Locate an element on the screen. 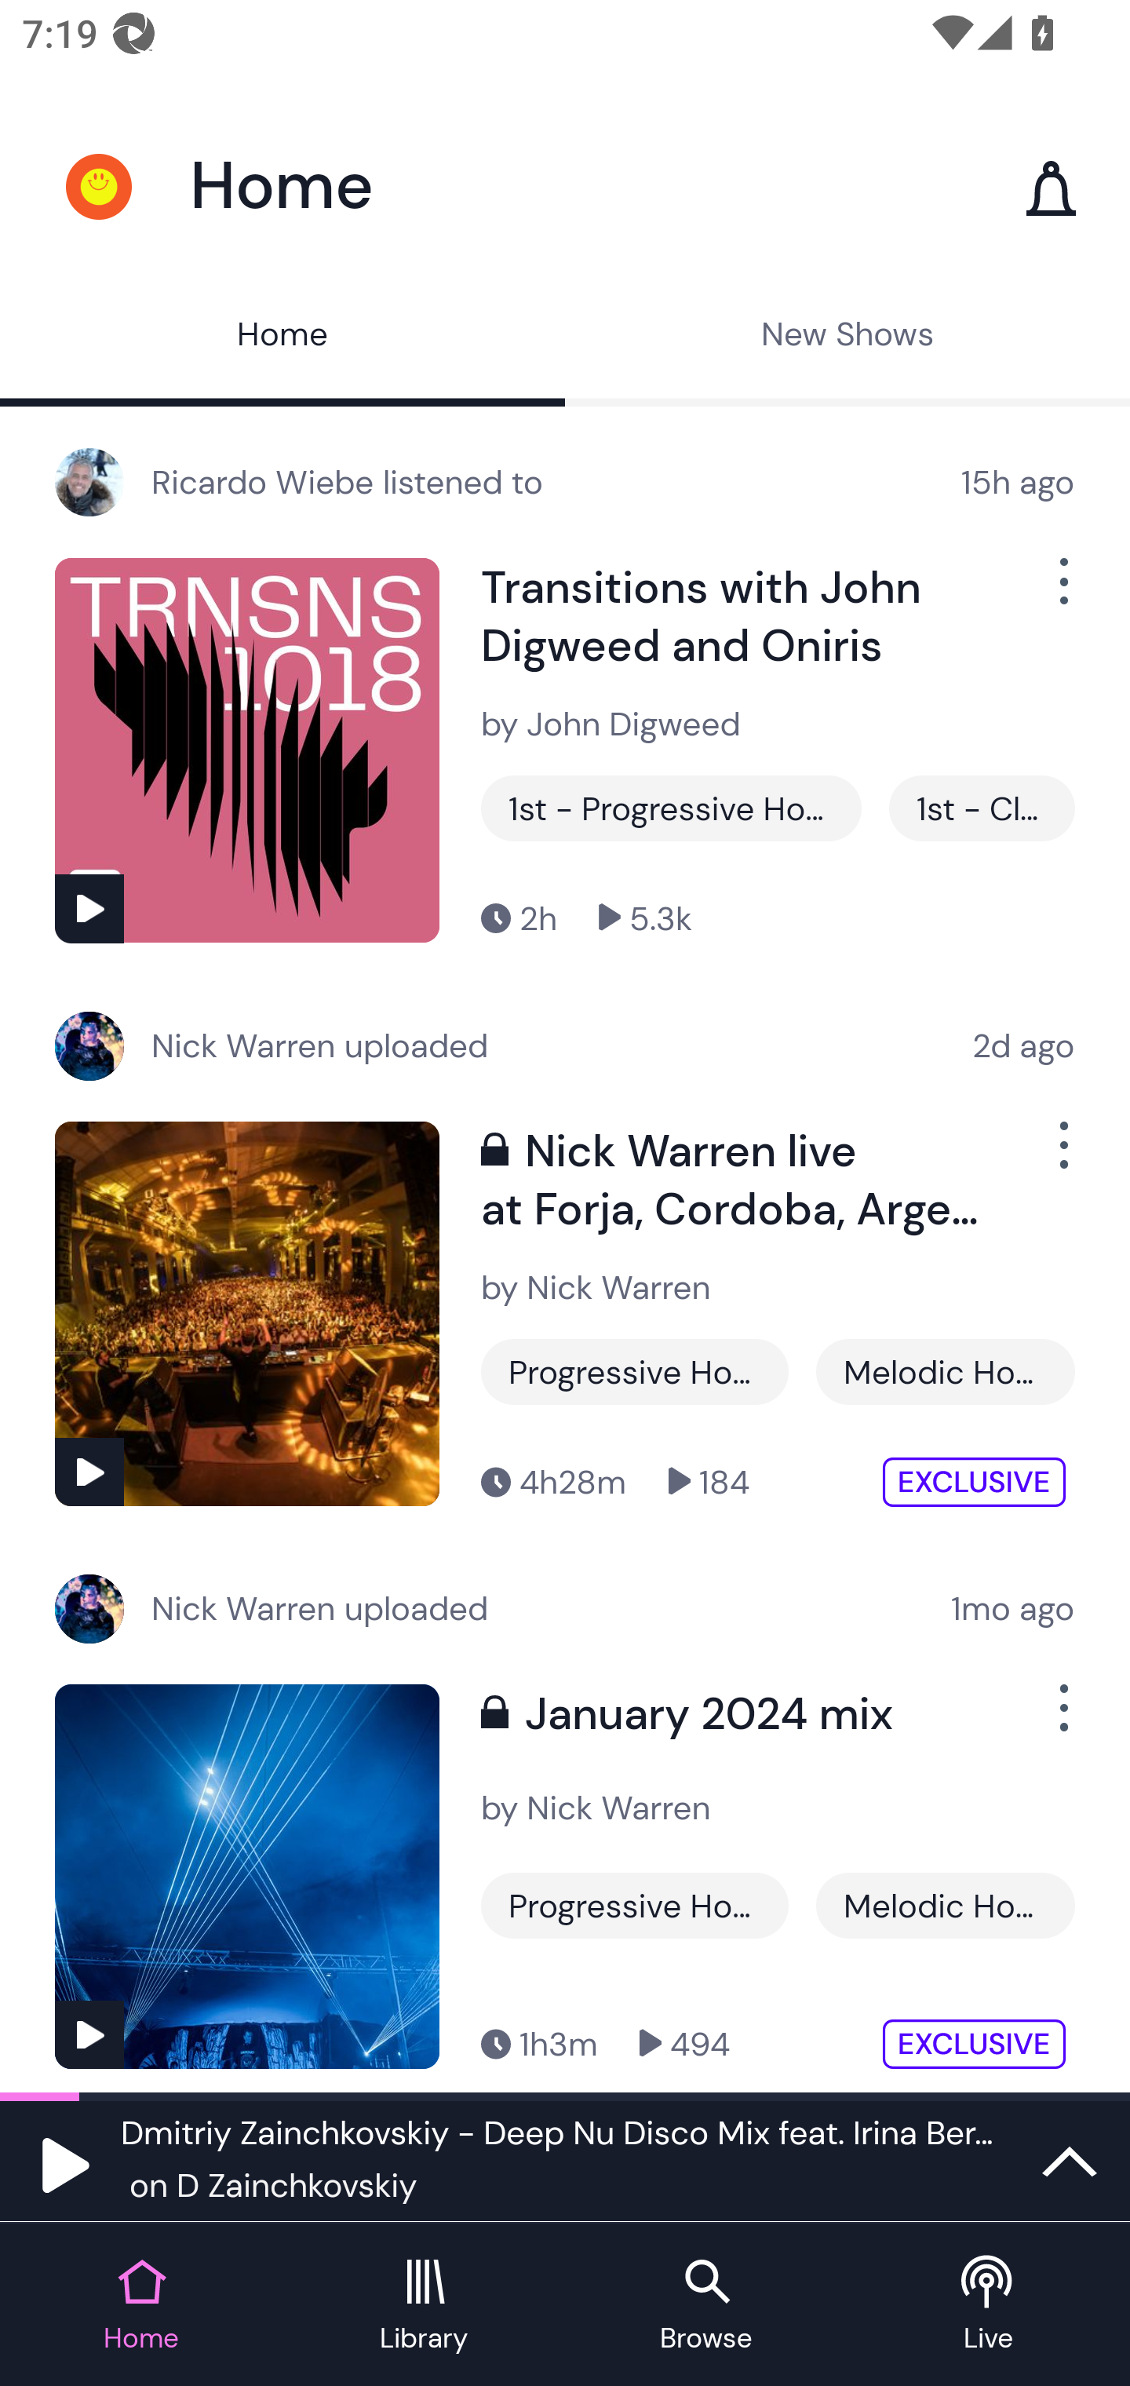 This screenshot has width=1130, height=2386. Progressive House is located at coordinates (635, 1905).